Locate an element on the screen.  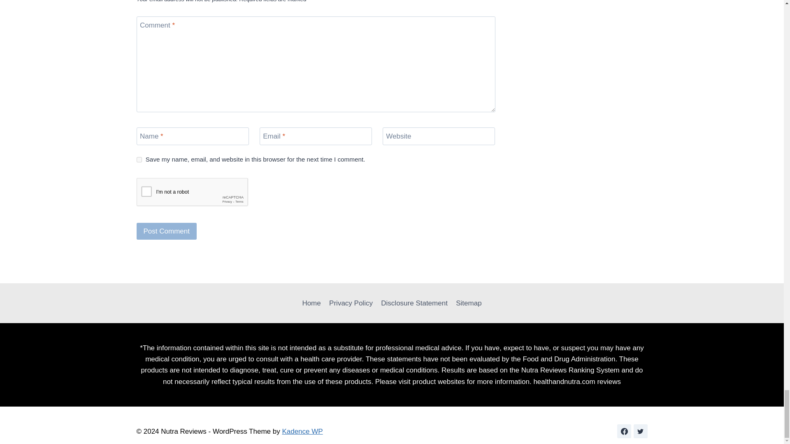
yes is located at coordinates (139, 160).